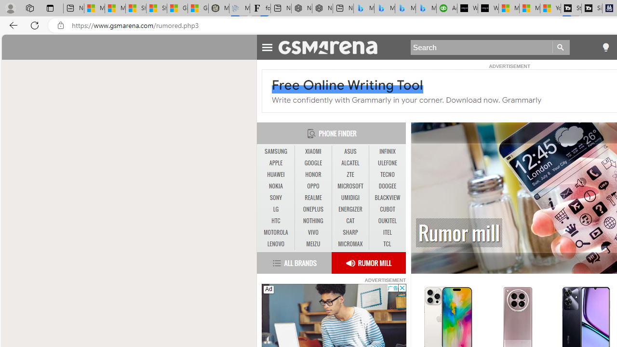 The width and height of the screenshot is (617, 347). I want to click on What's the best AI voice generator? - voice.ai, so click(488, 9).